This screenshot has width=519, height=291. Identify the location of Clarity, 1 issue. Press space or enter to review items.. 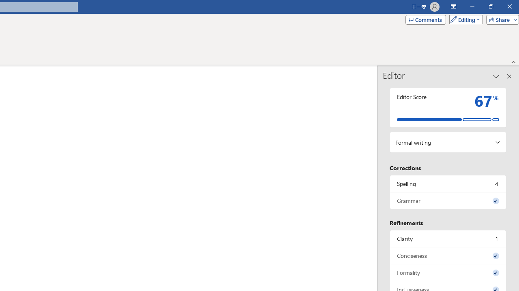
(448, 238).